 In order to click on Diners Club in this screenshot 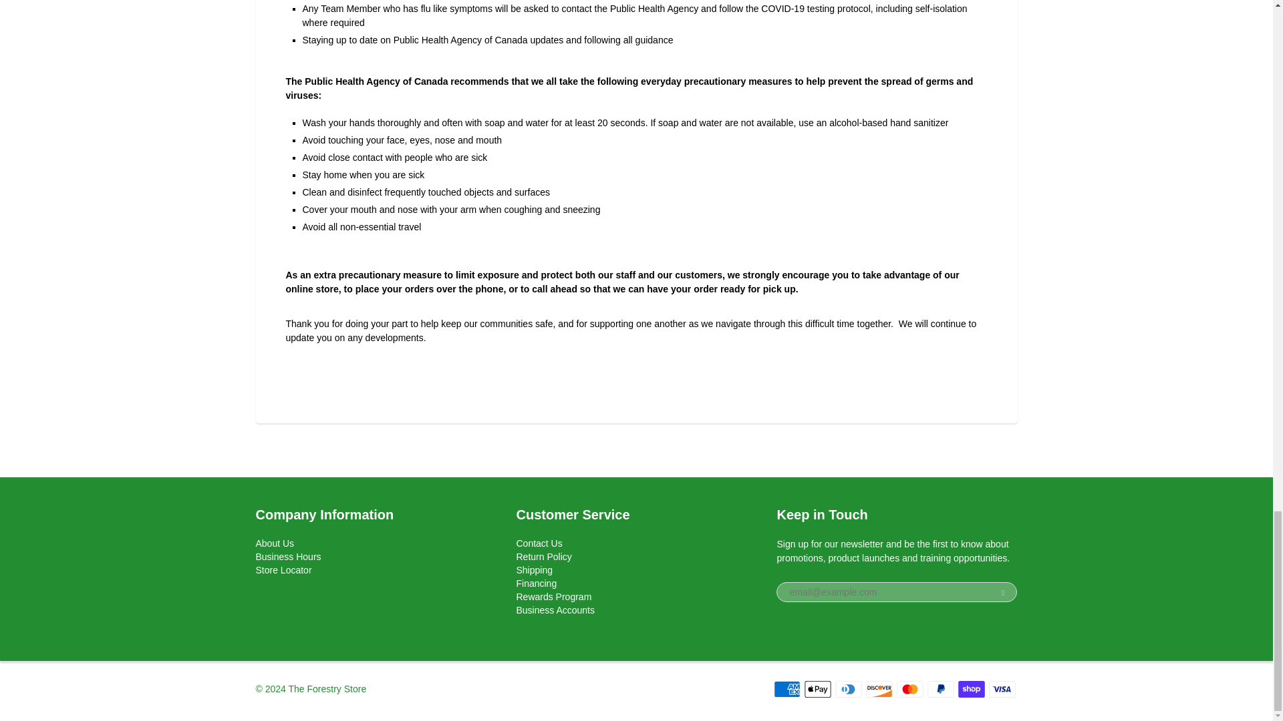, I will do `click(849, 689)`.